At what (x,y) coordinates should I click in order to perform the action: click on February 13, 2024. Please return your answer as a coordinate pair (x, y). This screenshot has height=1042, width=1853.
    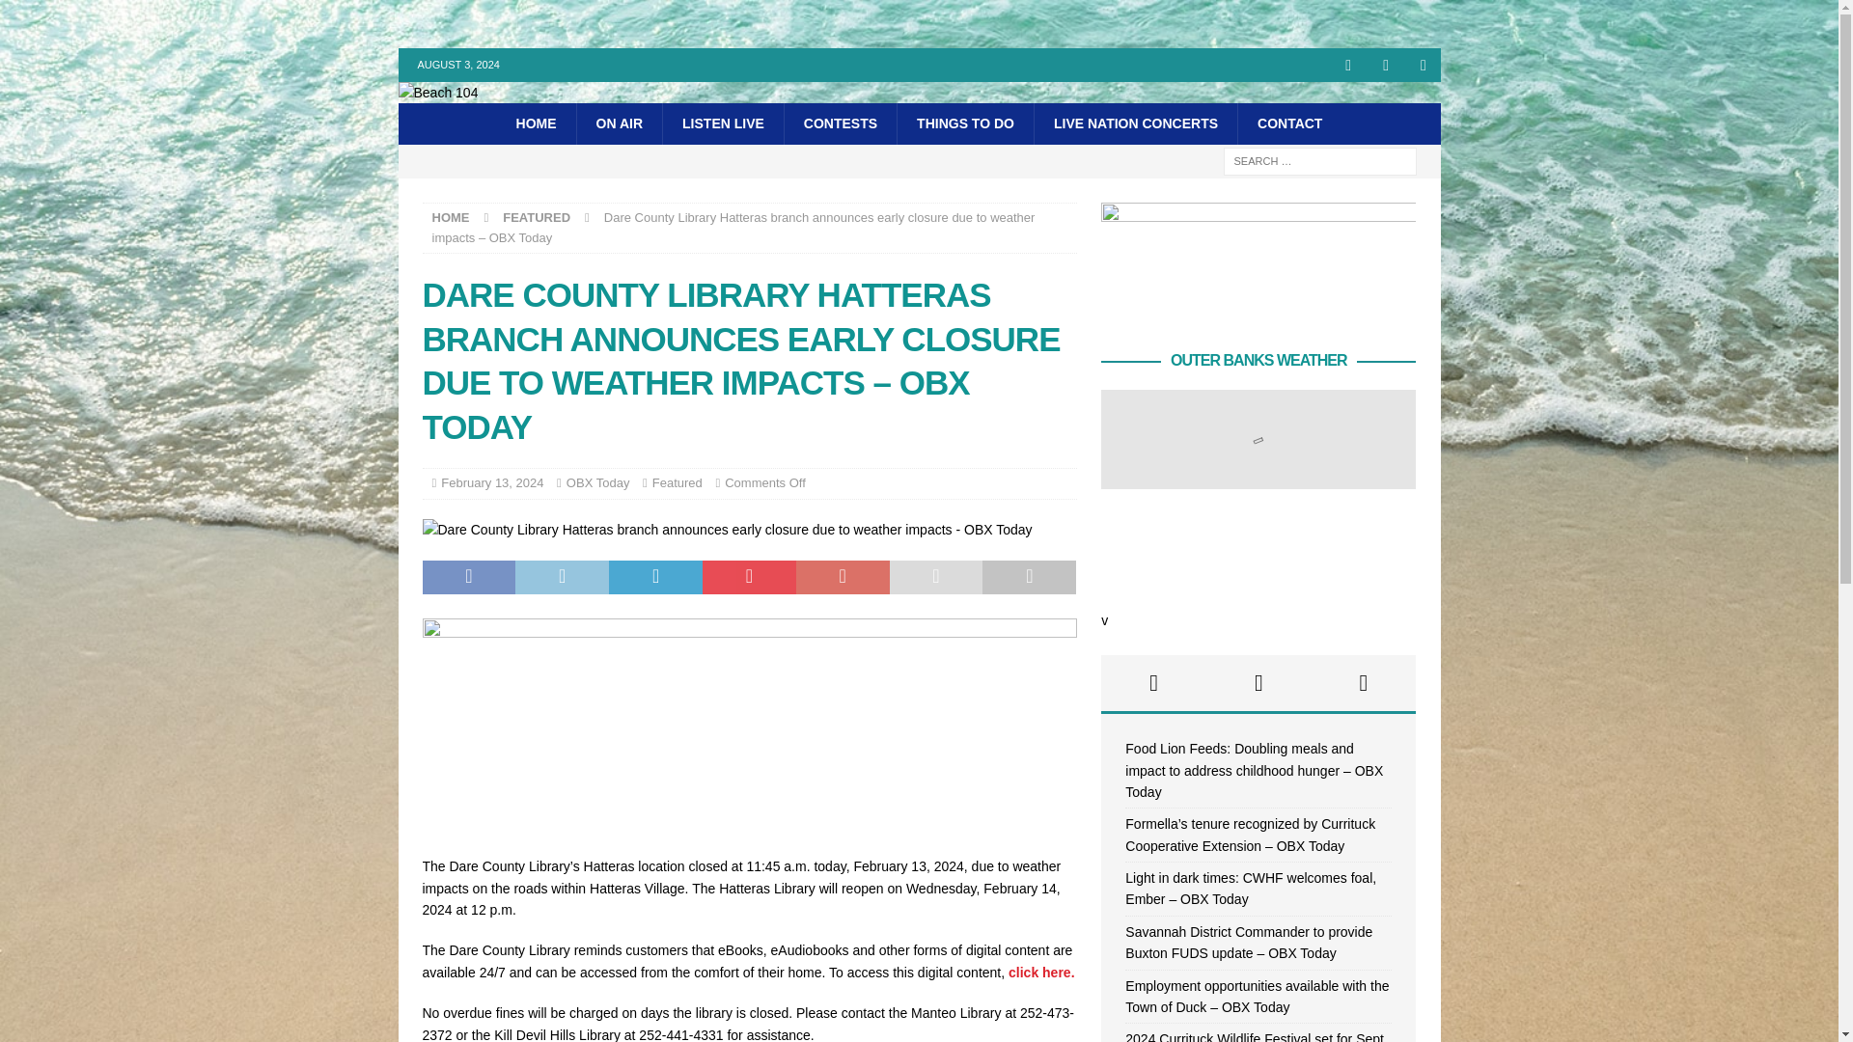
    Looking at the image, I should click on (491, 482).